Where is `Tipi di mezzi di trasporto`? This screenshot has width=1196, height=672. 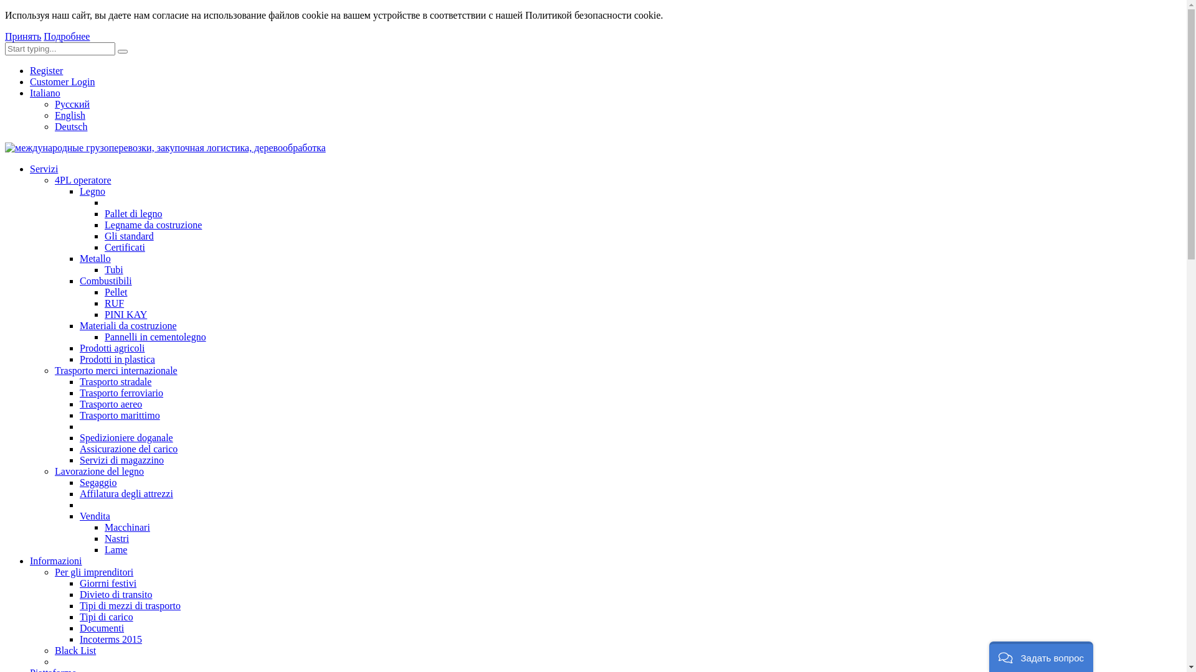 Tipi di mezzi di trasporto is located at coordinates (130, 606).